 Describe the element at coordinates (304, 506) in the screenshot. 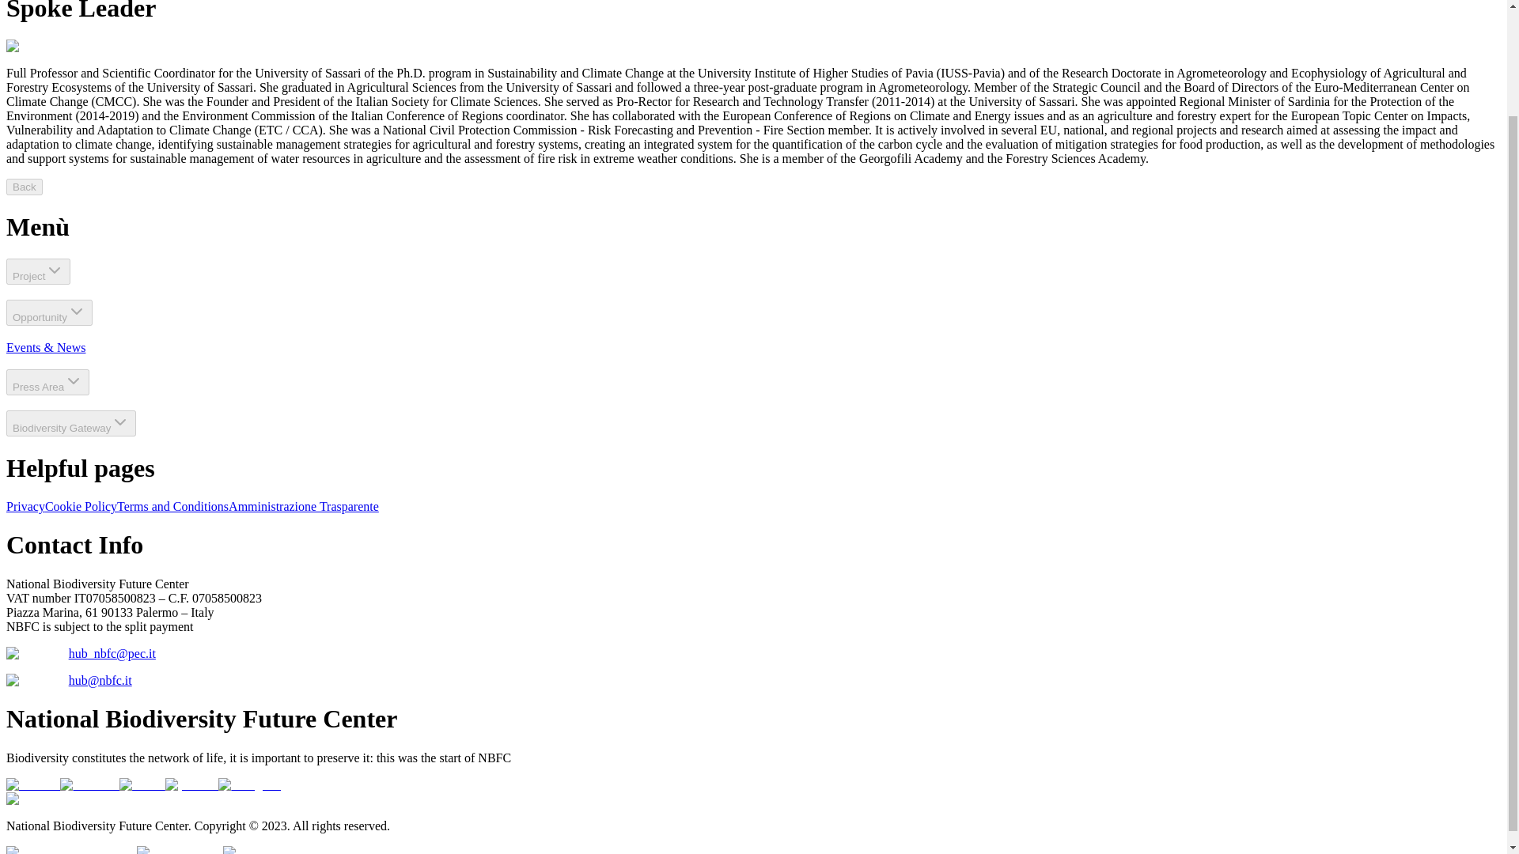

I see `Amministrazione Trasparente` at that location.